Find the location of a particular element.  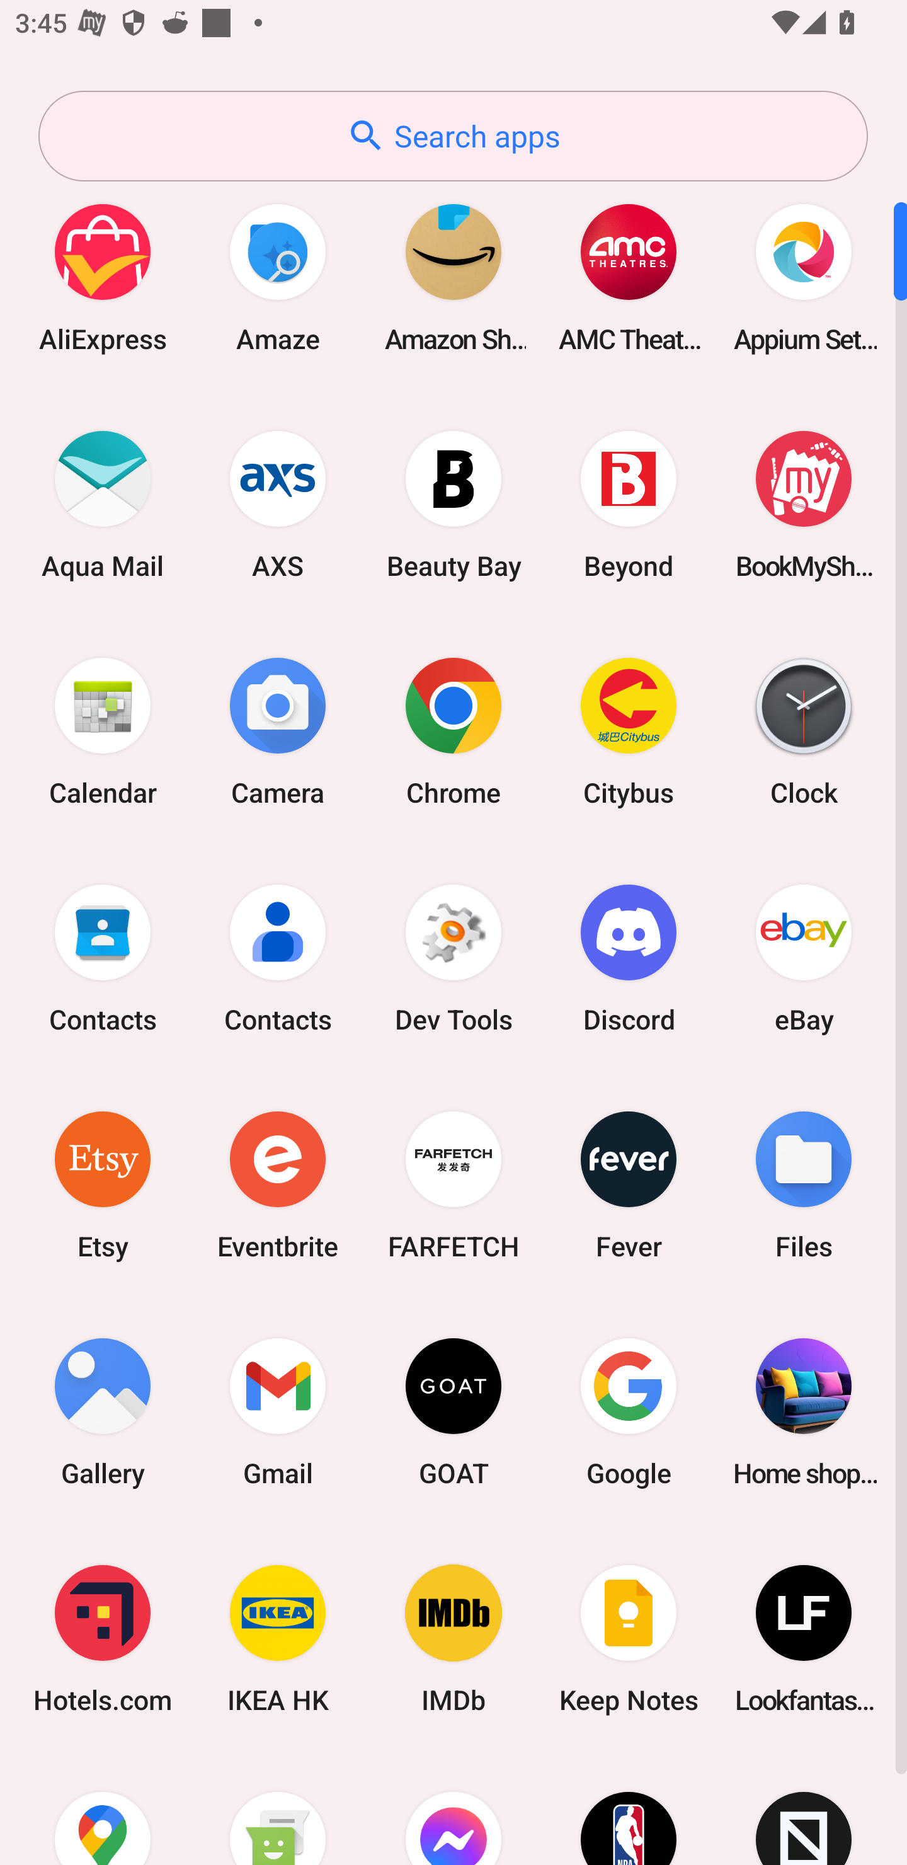

Home shopping is located at coordinates (804, 1411).